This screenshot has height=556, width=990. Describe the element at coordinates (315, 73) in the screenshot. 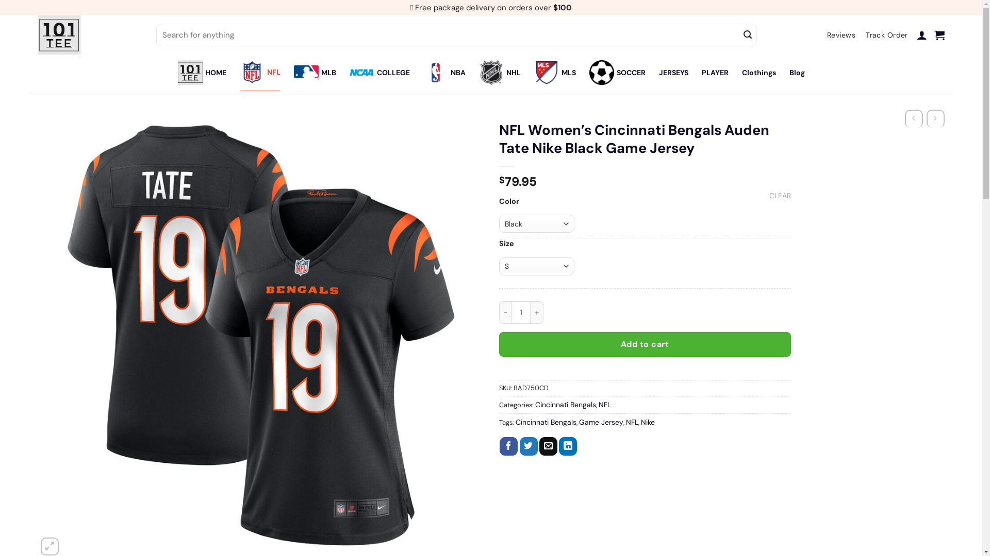

I see `MLB` at that location.